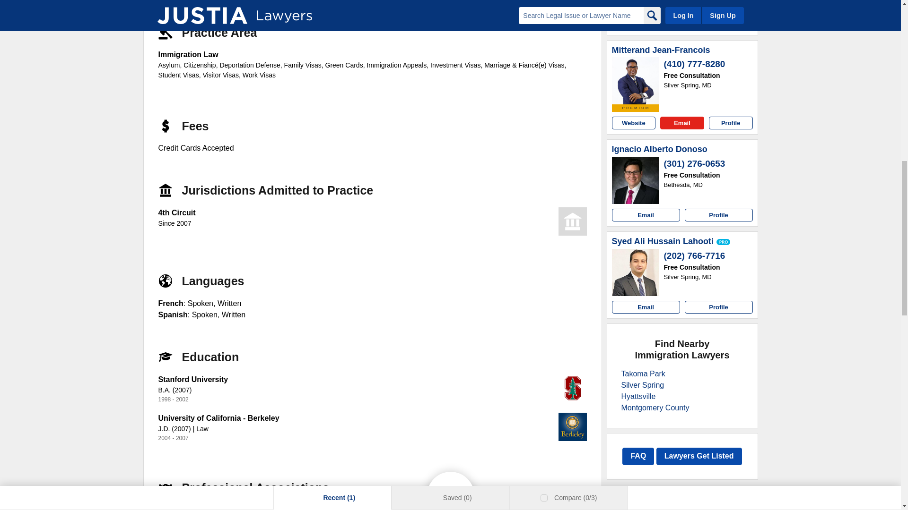 The height and width of the screenshot is (510, 908). What do you see at coordinates (636, 180) in the screenshot?
I see `Ignacio Alberto Donoso` at bounding box center [636, 180].